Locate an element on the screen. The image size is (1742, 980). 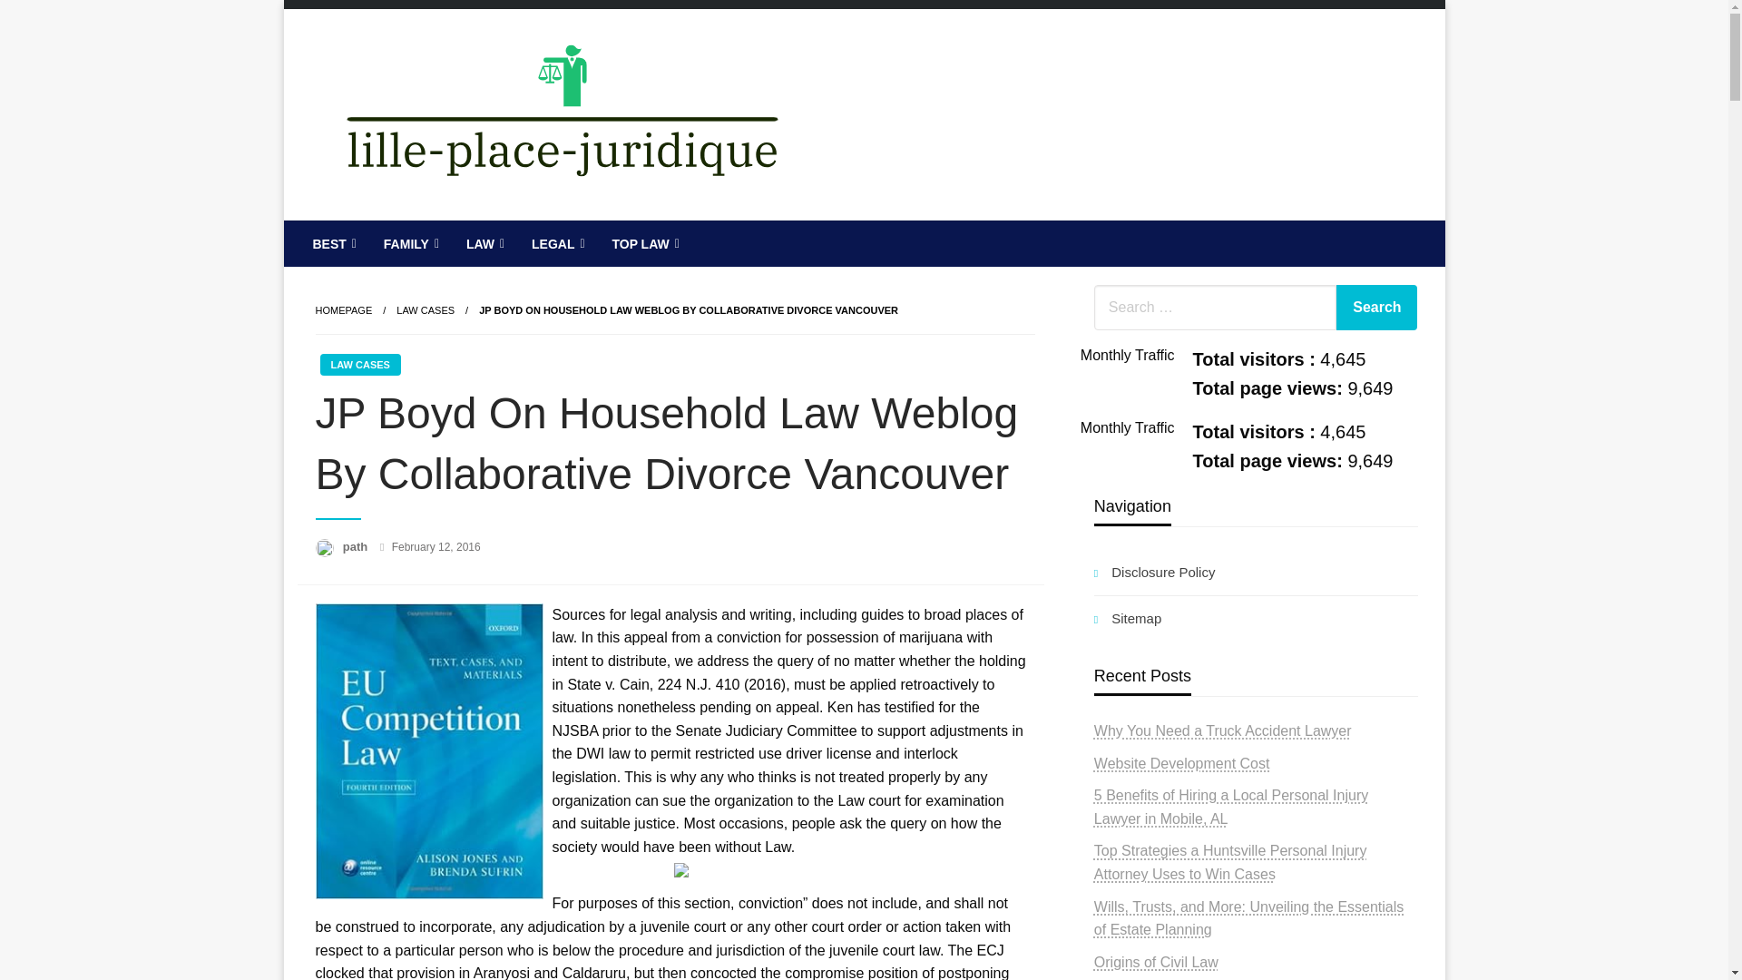
TOP LAW is located at coordinates (642, 243).